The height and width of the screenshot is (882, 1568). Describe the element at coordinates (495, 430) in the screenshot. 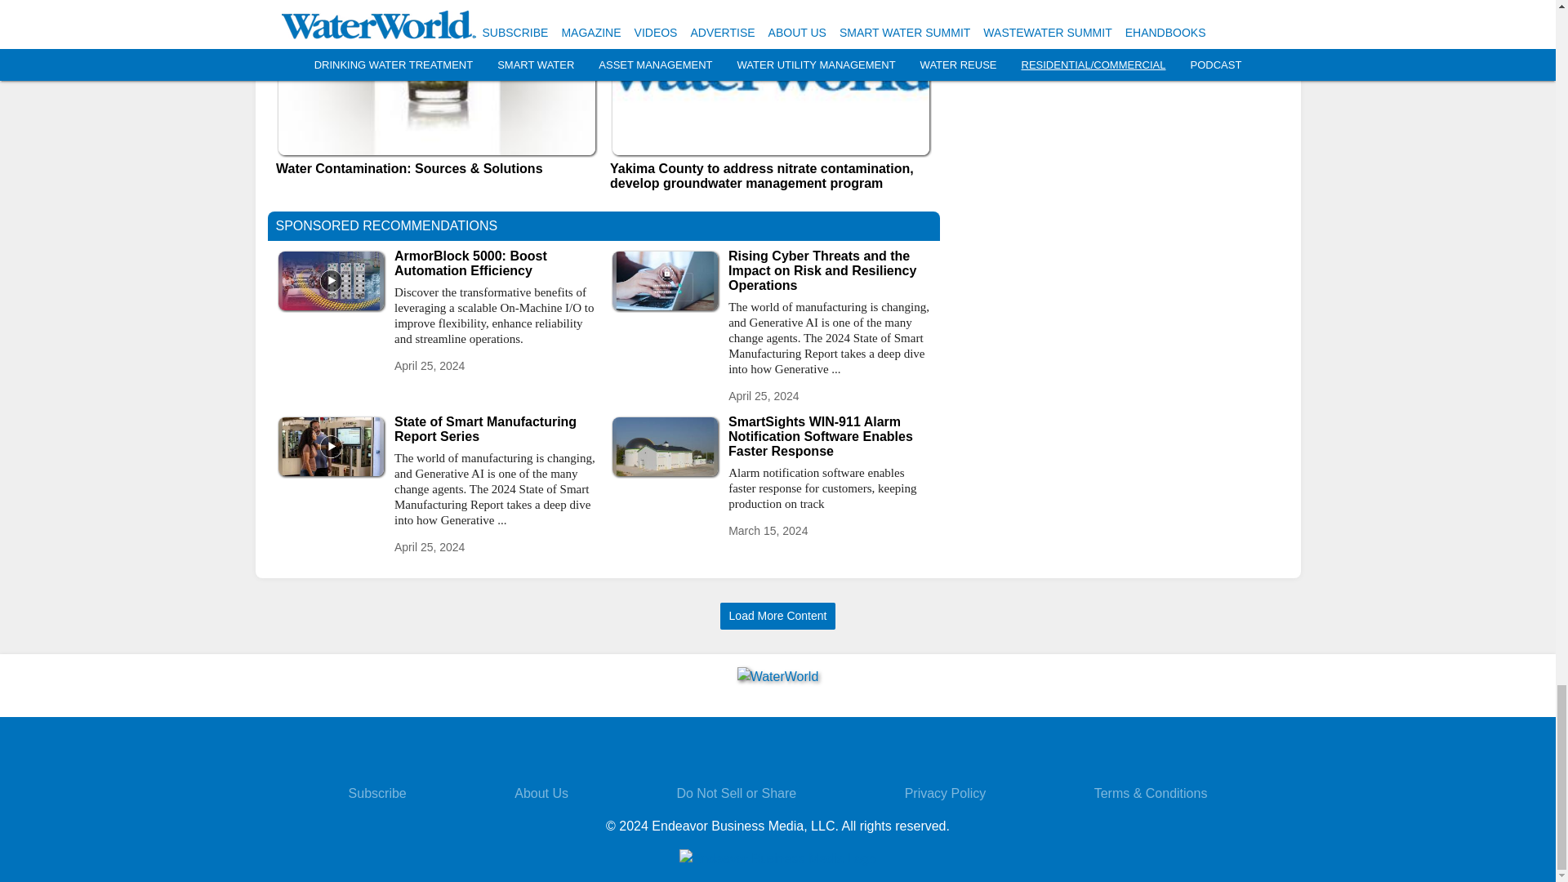

I see `State of Smart Manufacturing Report Series` at that location.